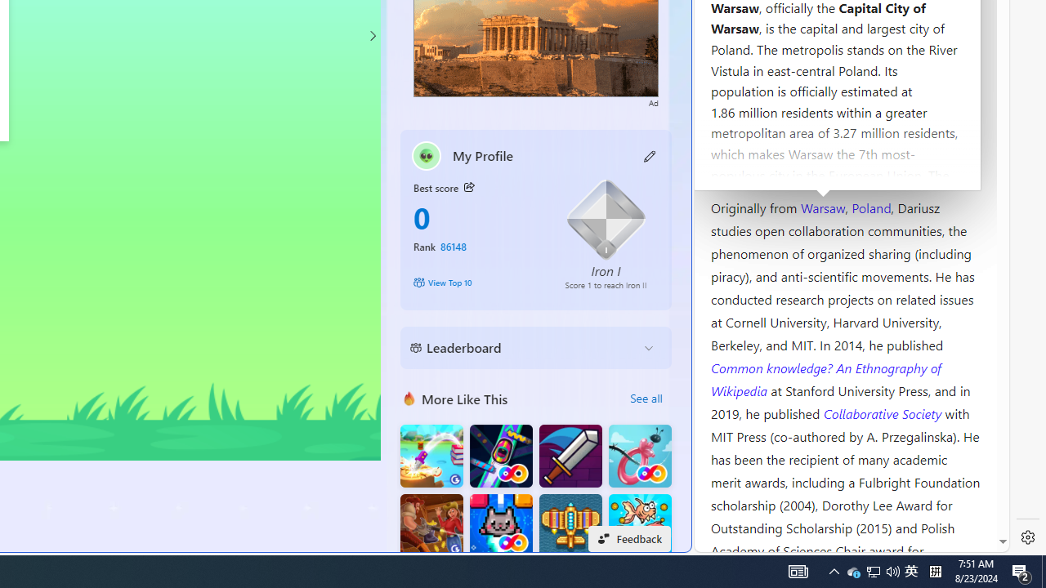 Image resolution: width=1046 pixels, height=588 pixels. What do you see at coordinates (561, 182) in the screenshot?
I see `MSN` at bounding box center [561, 182].